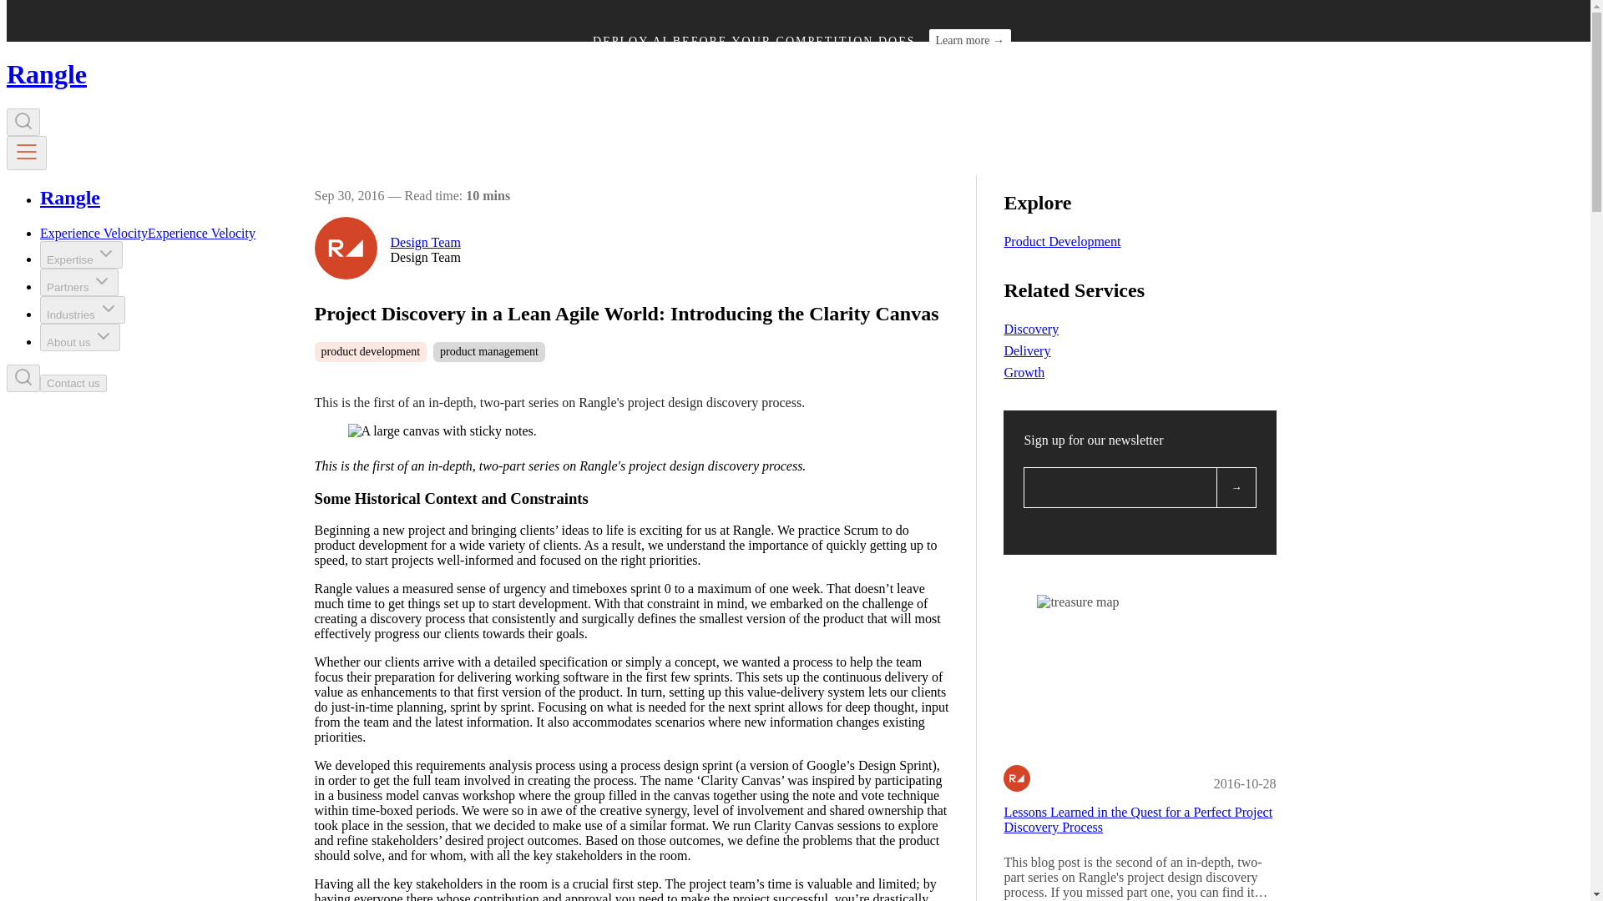 Image resolution: width=1603 pixels, height=901 pixels. What do you see at coordinates (1030, 329) in the screenshot?
I see `Discovery` at bounding box center [1030, 329].